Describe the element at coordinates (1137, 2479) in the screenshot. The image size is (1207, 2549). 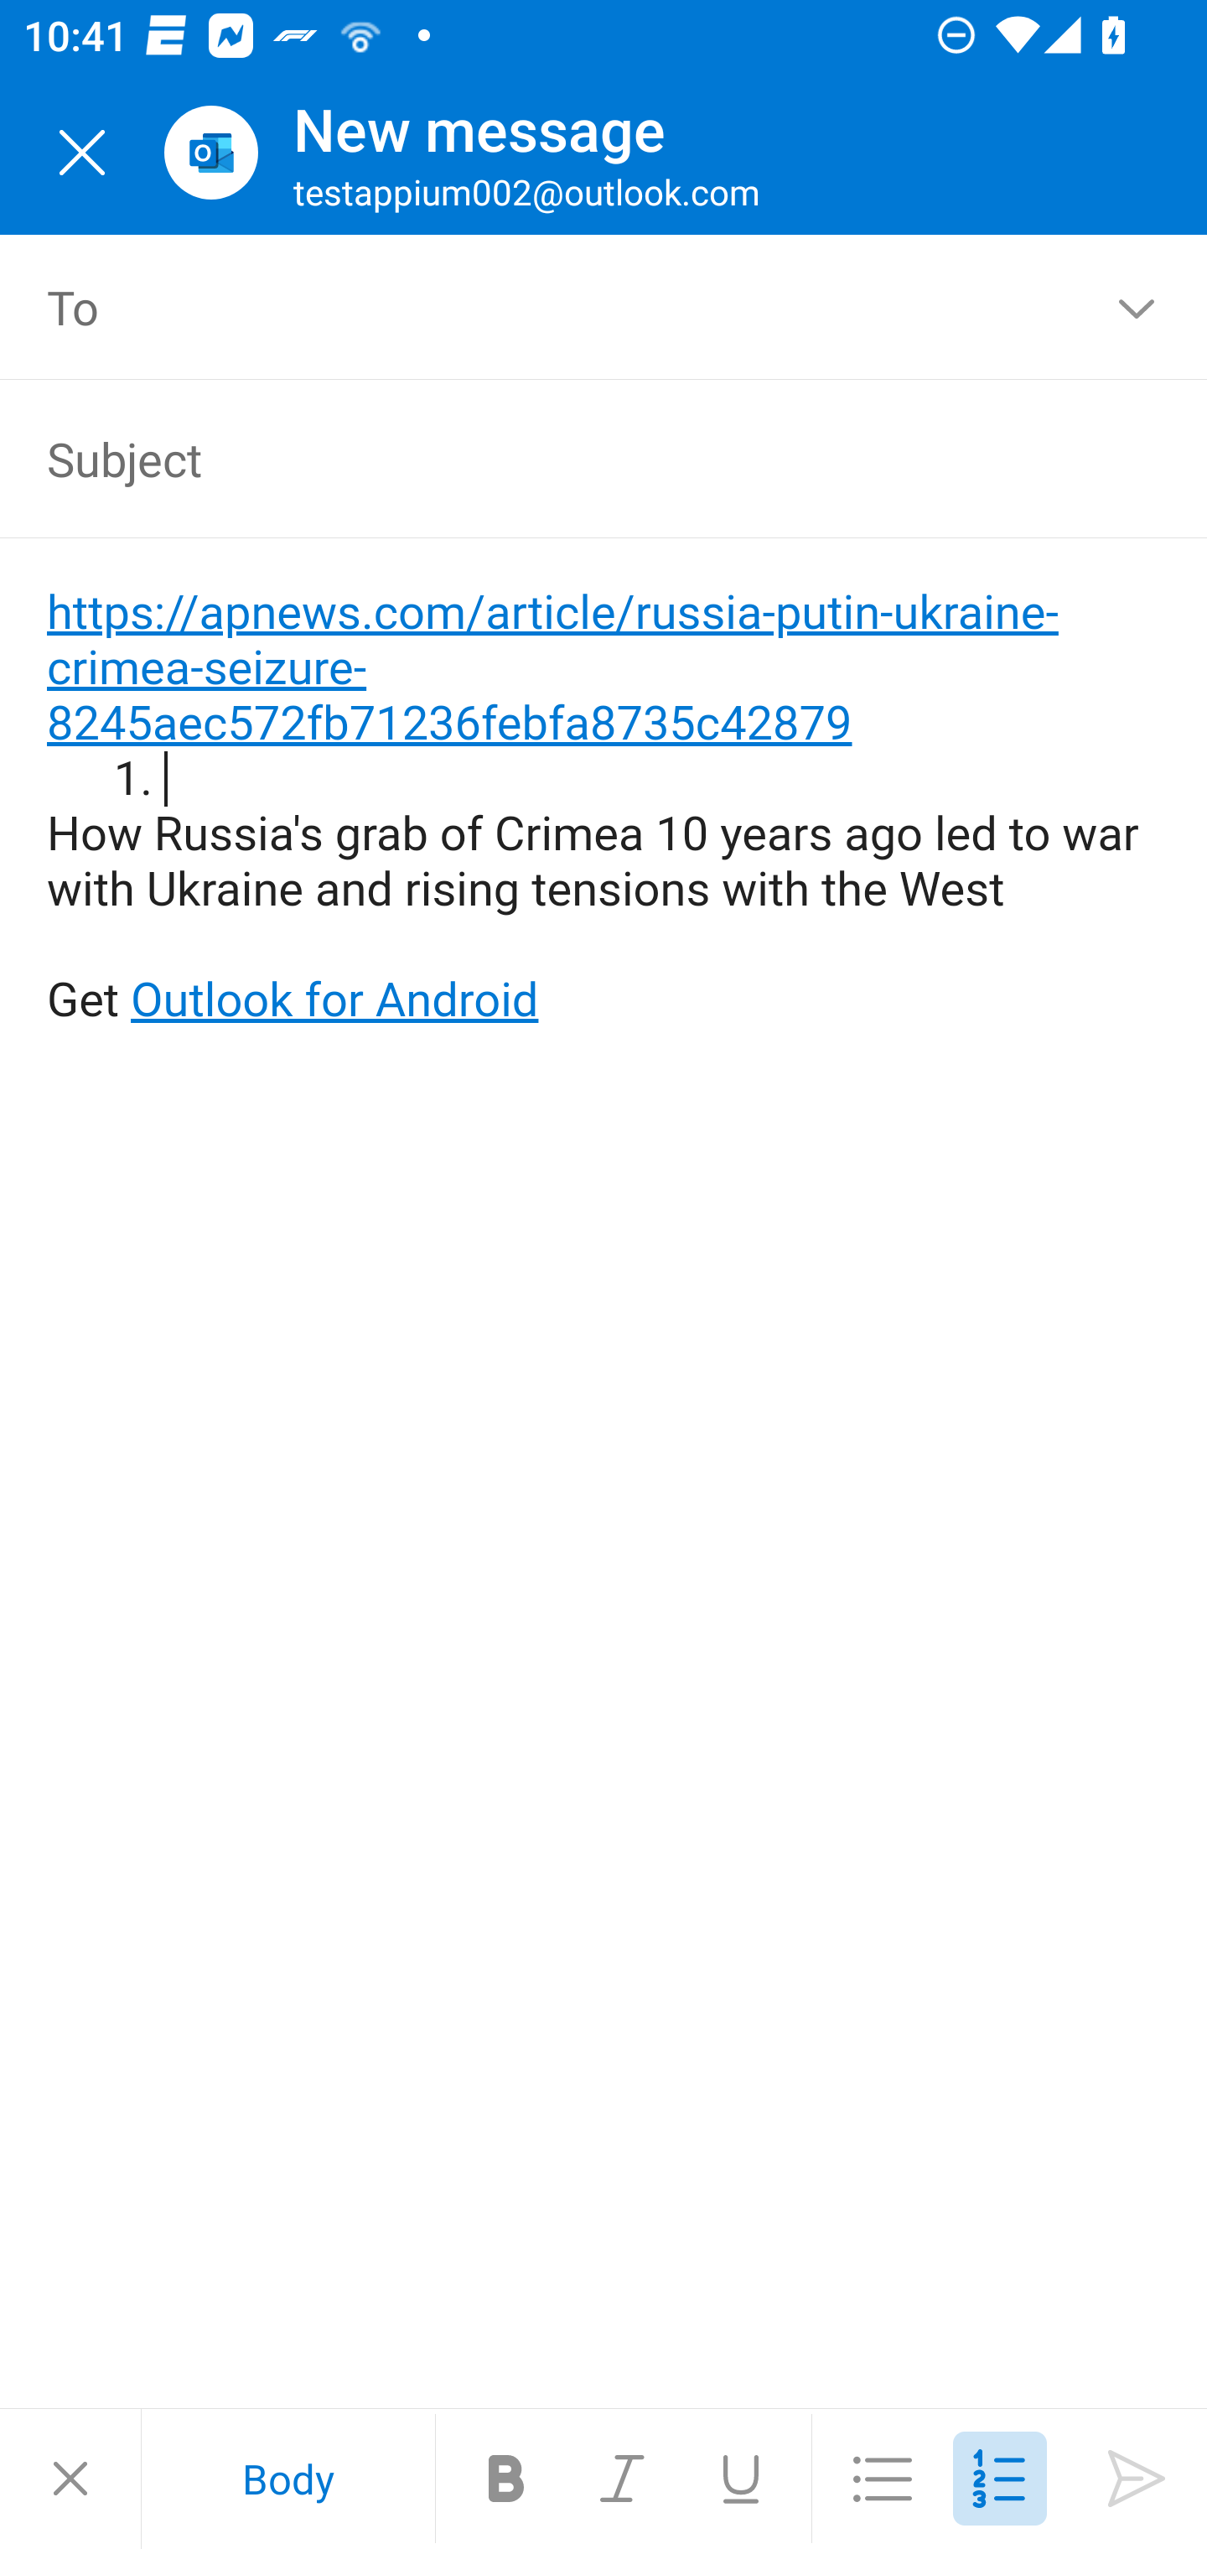
I see `Send` at that location.